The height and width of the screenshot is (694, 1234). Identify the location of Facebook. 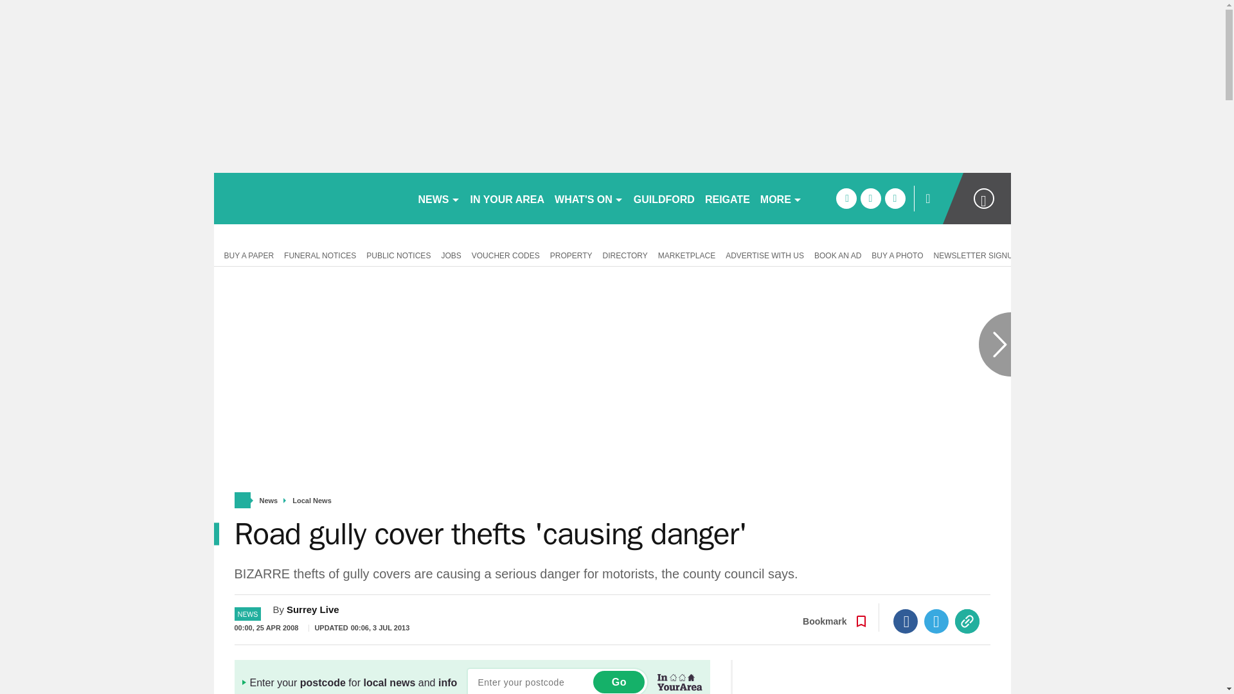
(906, 621).